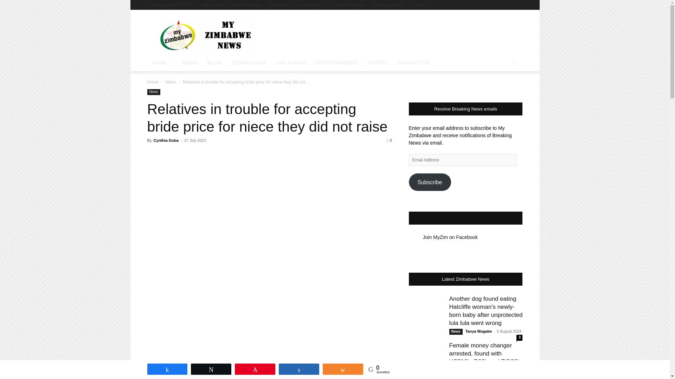 This screenshot has width=675, height=379. I want to click on Home, so click(153, 82).